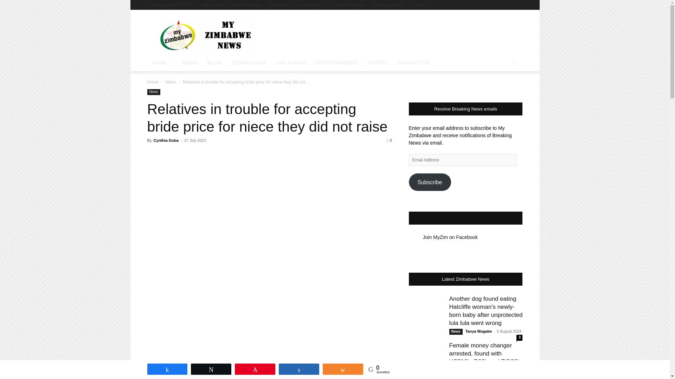 This screenshot has width=675, height=379. I want to click on Home, so click(153, 82).